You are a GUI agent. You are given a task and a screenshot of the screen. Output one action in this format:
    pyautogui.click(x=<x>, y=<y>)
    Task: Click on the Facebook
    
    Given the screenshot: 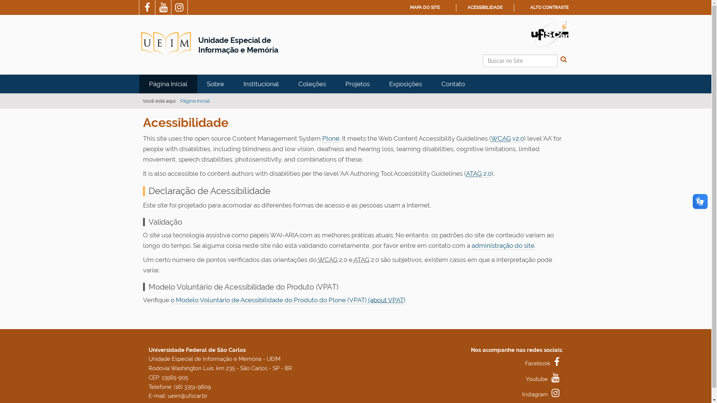 What is the action you would take?
    pyautogui.click(x=544, y=363)
    